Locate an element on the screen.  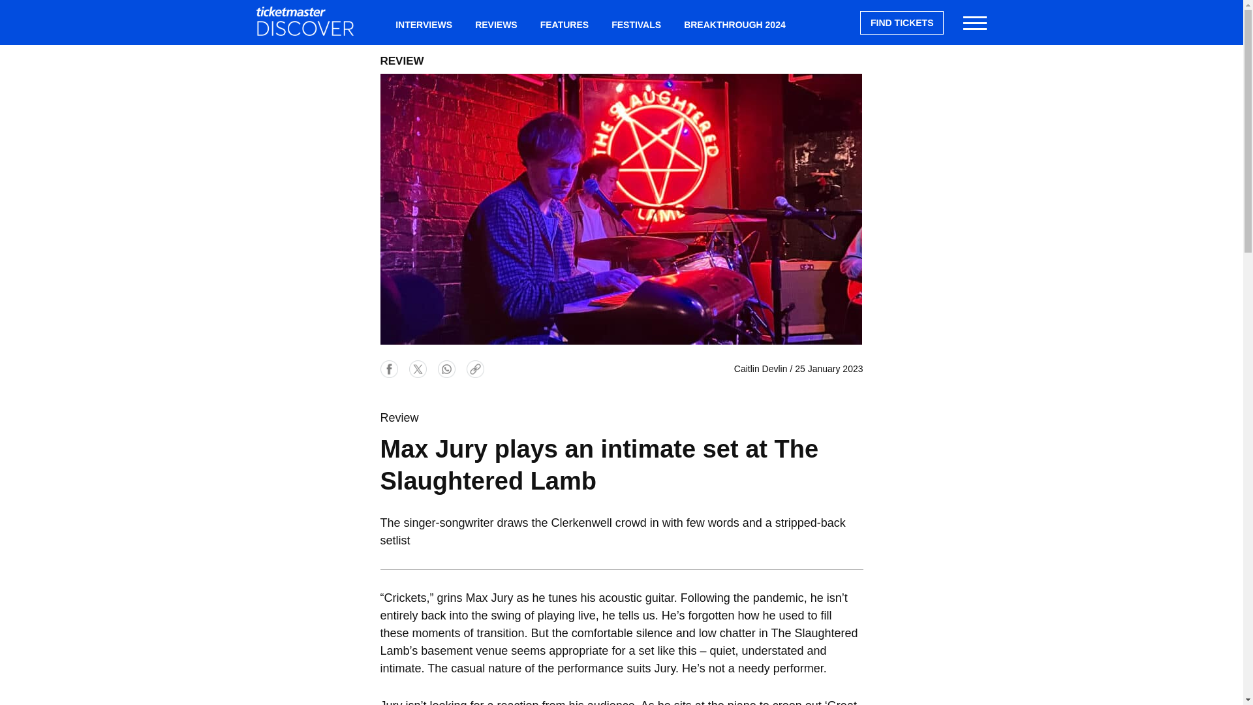
INTERVIEWS is located at coordinates (424, 25).